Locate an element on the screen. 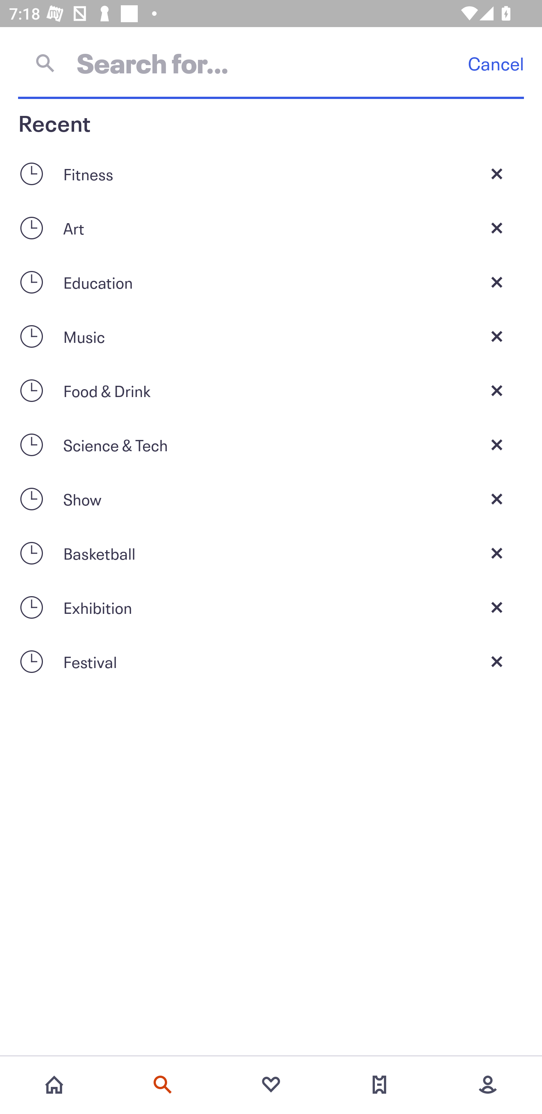 This screenshot has height=1114, width=542. Close current screen is located at coordinates (497, 390).